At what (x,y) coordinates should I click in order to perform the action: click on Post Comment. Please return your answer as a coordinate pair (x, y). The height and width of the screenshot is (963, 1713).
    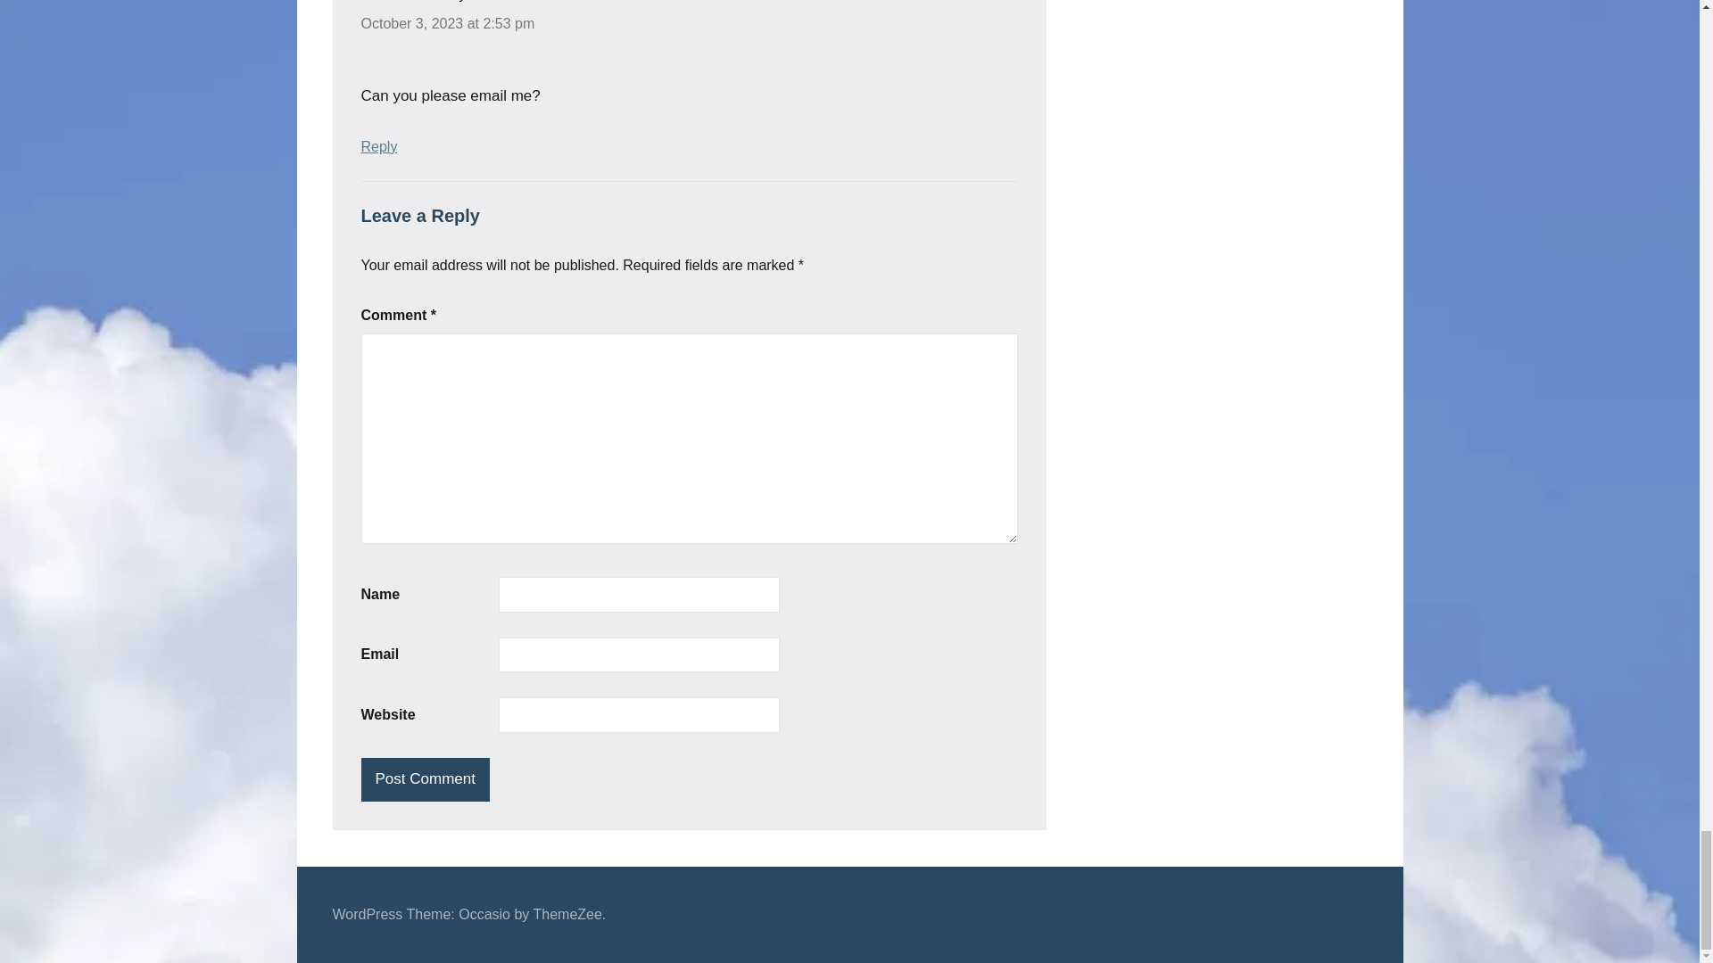
    Looking at the image, I should click on (424, 779).